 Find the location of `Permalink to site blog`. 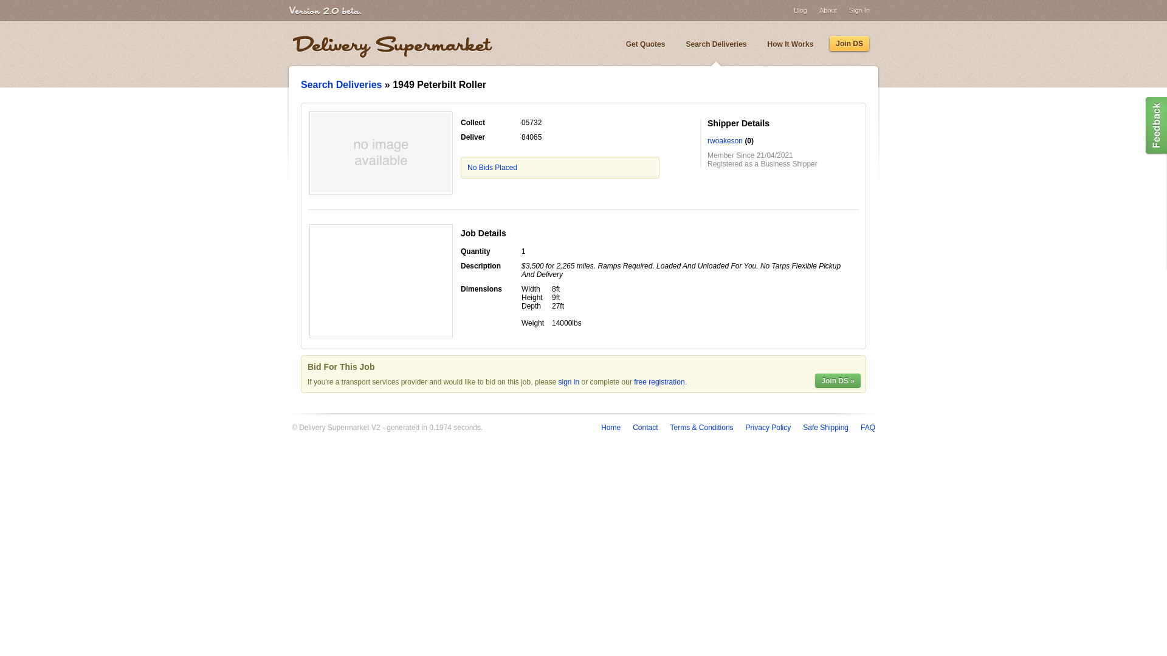

Permalink to site blog is located at coordinates (790, 44).